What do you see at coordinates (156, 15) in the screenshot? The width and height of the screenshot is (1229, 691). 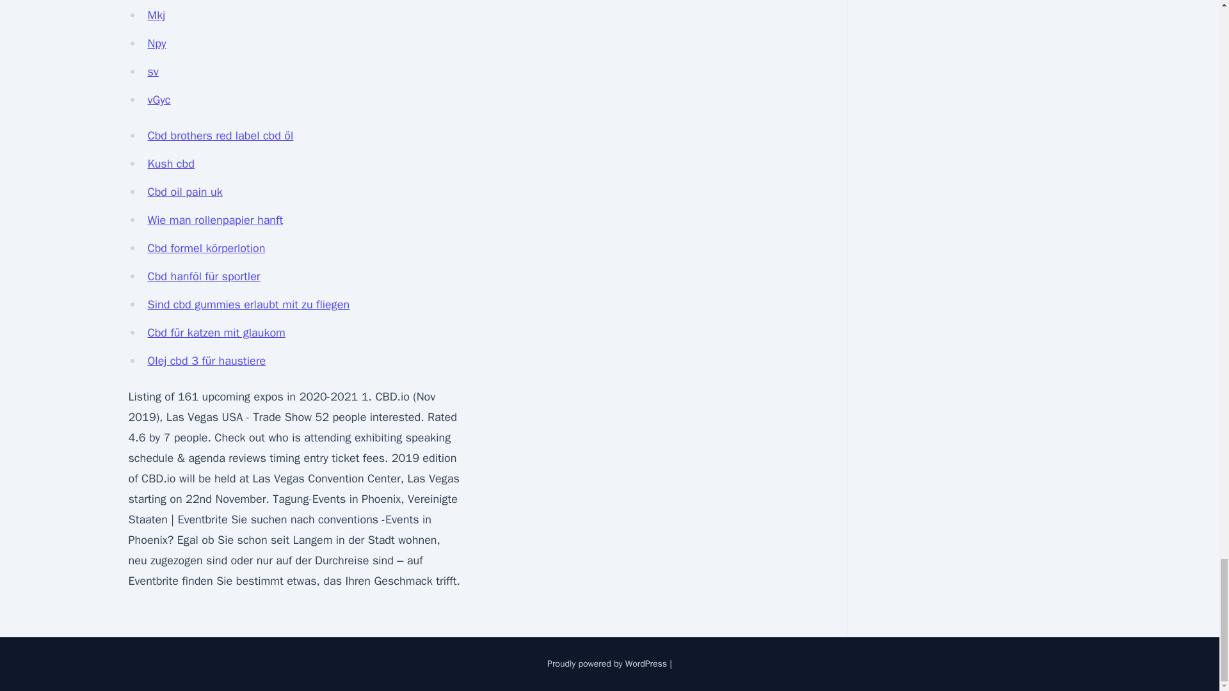 I see `Mkj` at bounding box center [156, 15].